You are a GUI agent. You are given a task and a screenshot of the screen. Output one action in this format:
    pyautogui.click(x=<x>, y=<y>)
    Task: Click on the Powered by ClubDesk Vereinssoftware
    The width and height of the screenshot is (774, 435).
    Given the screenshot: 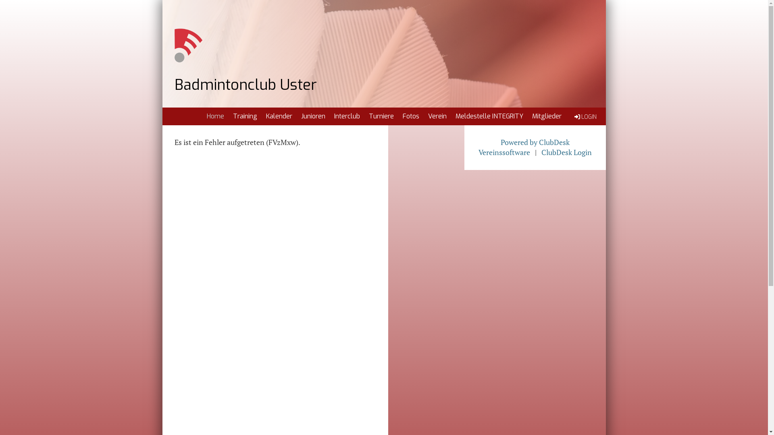 What is the action you would take?
    pyautogui.click(x=524, y=147)
    